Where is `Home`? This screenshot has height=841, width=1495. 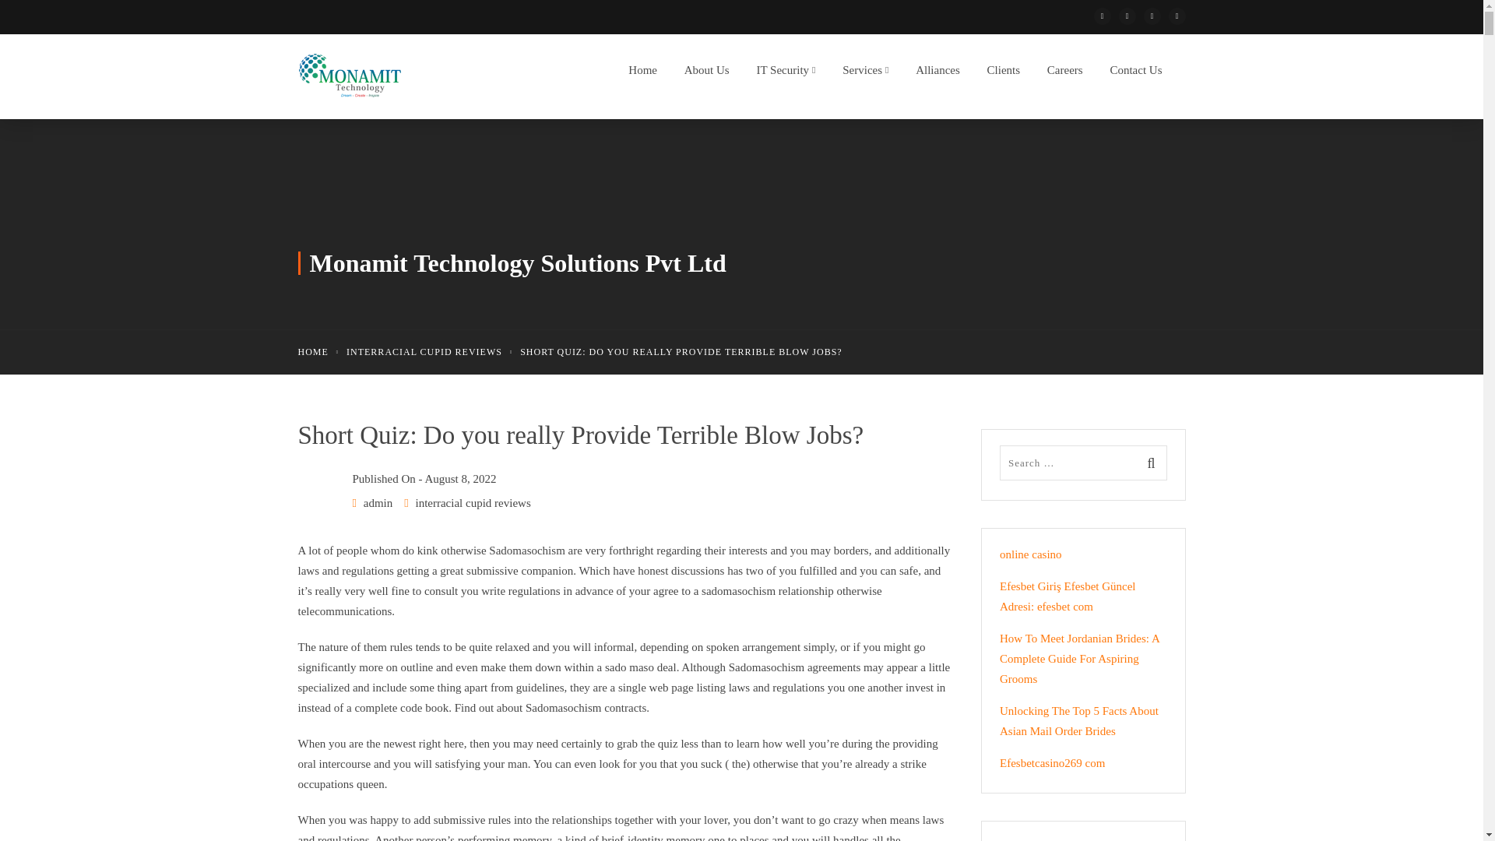 Home is located at coordinates (638, 74).